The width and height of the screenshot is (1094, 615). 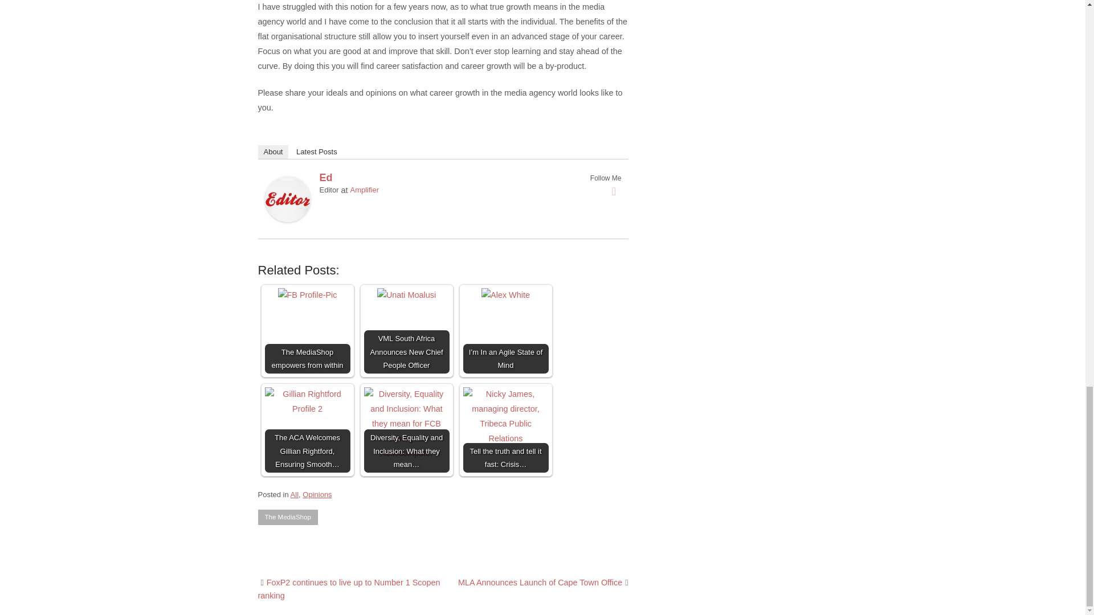 I want to click on Ed, so click(x=326, y=178).